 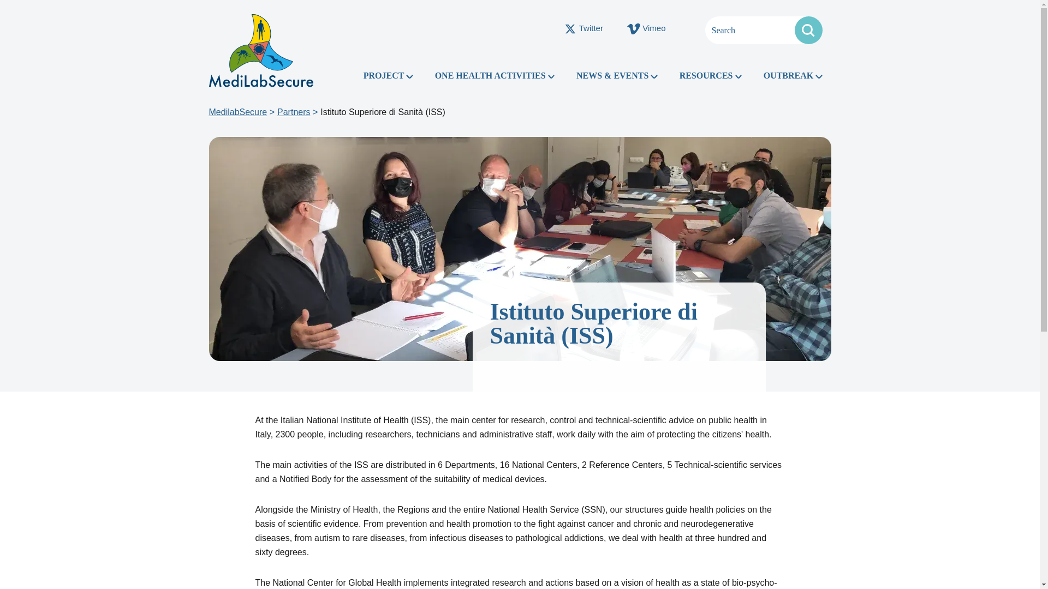 What do you see at coordinates (260, 50) in the screenshot?
I see `Home` at bounding box center [260, 50].